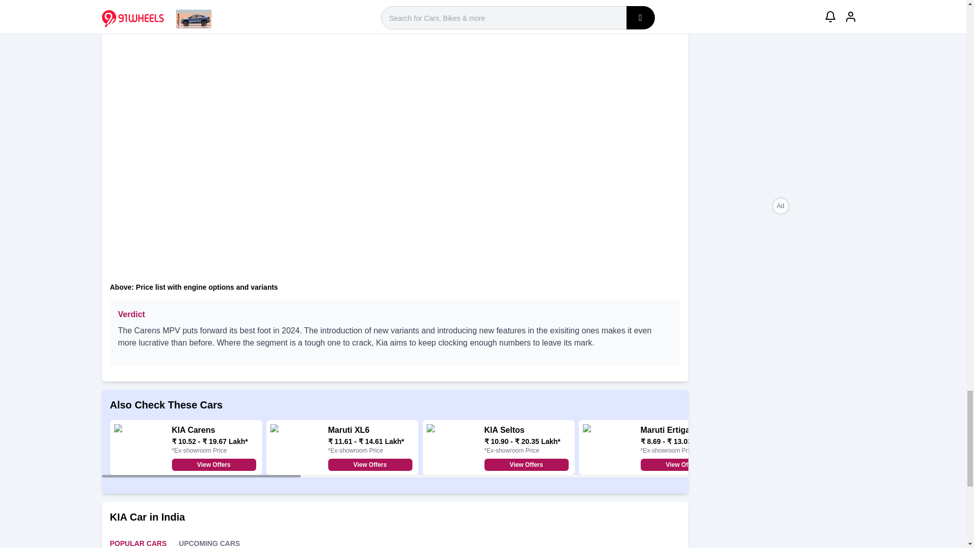  Describe the element at coordinates (682, 464) in the screenshot. I see `View Offers` at that location.